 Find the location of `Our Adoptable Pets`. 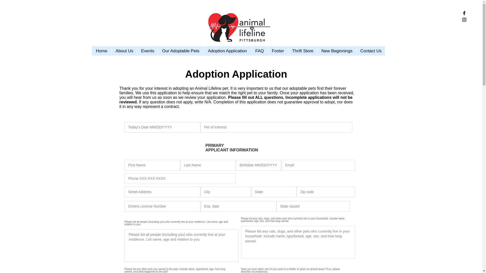

Our Adoptable Pets is located at coordinates (181, 51).